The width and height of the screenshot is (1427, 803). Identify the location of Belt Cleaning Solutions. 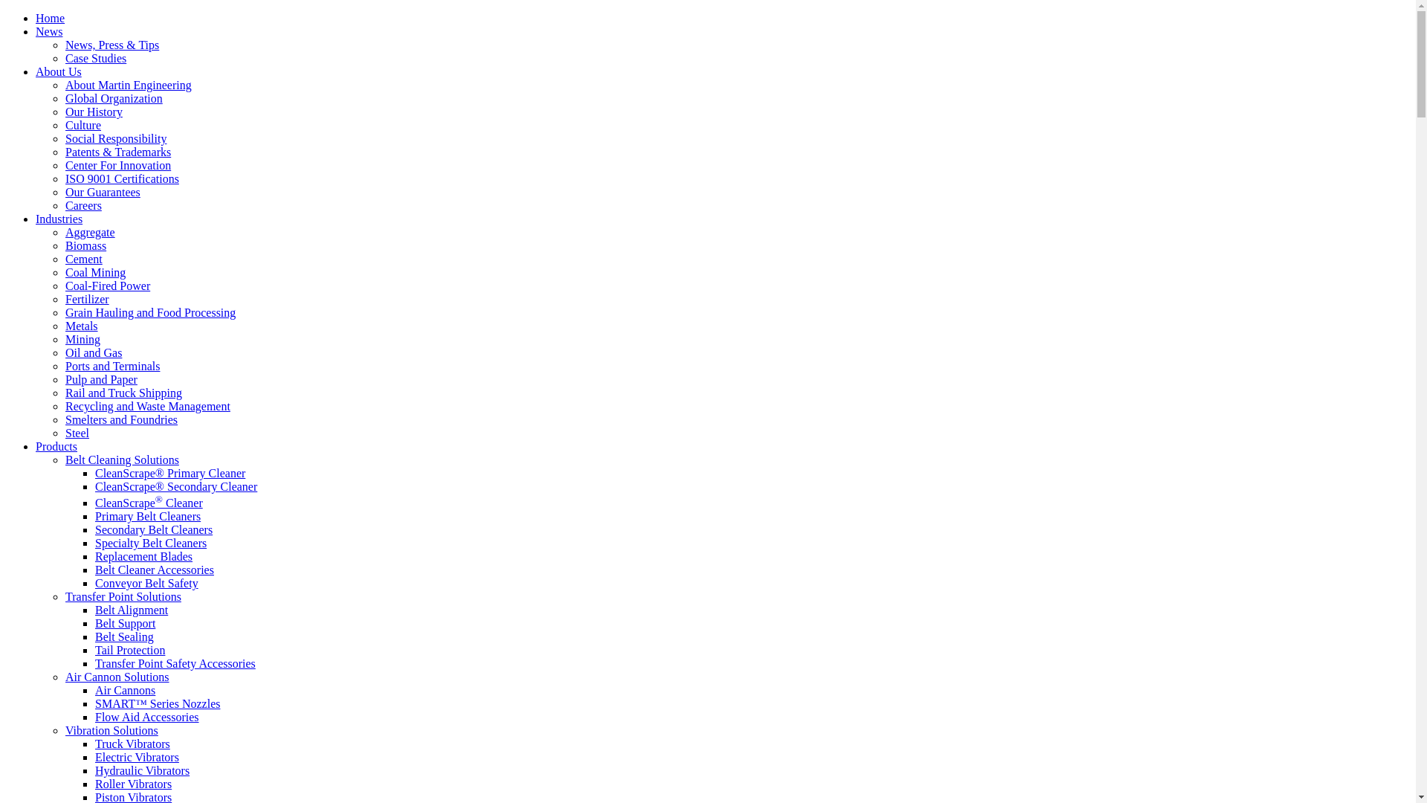
(122, 459).